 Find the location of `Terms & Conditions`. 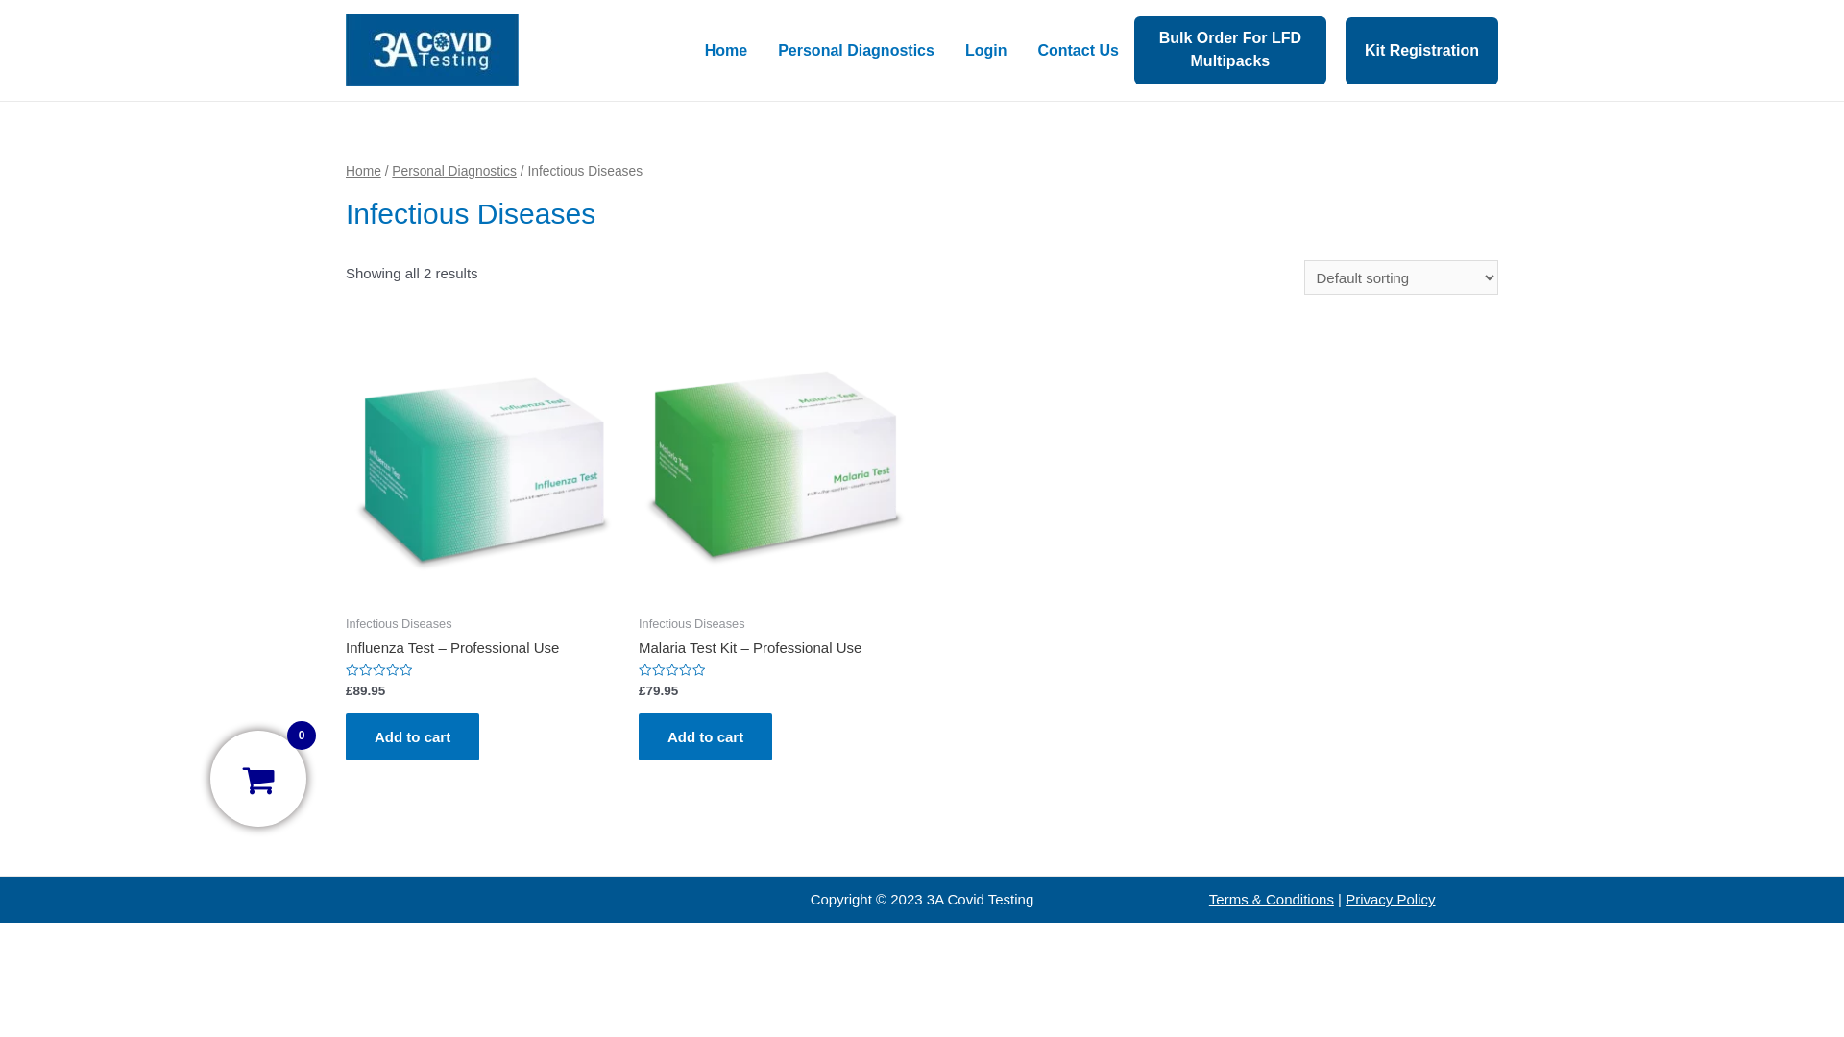

Terms & Conditions is located at coordinates (1272, 899).